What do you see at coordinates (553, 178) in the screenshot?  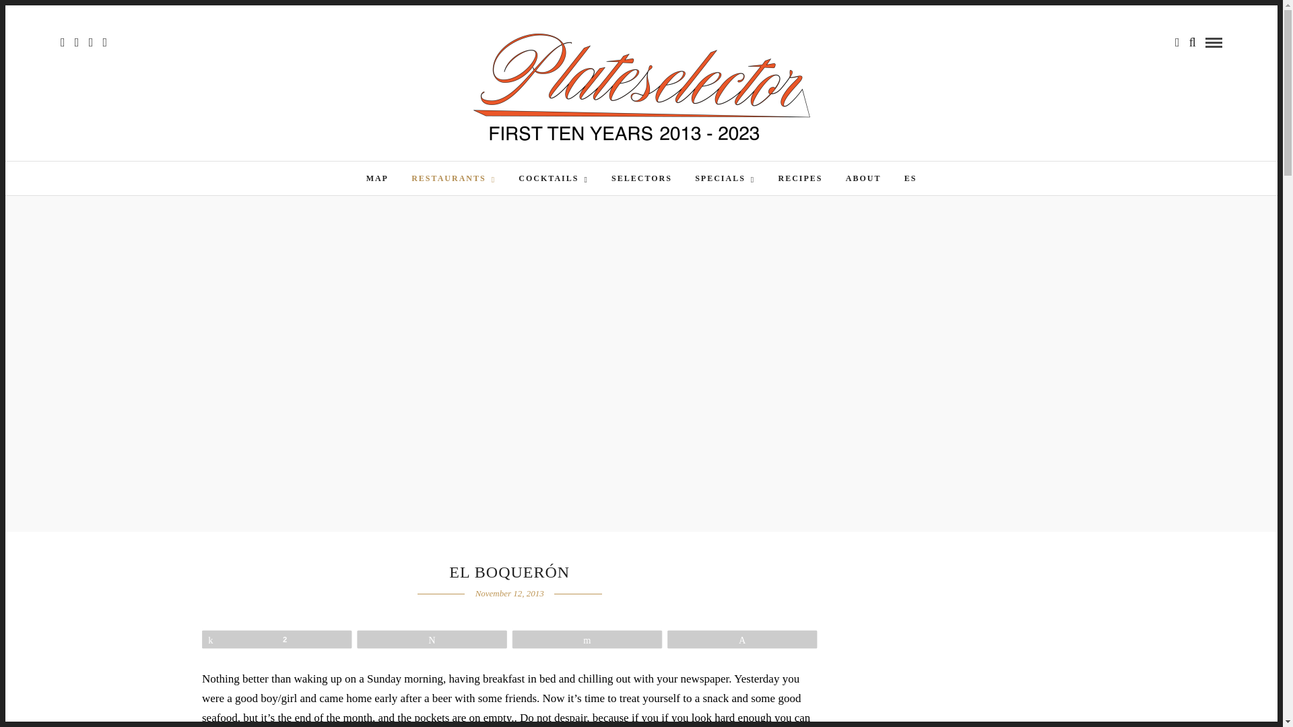 I see `COCKTAILS` at bounding box center [553, 178].